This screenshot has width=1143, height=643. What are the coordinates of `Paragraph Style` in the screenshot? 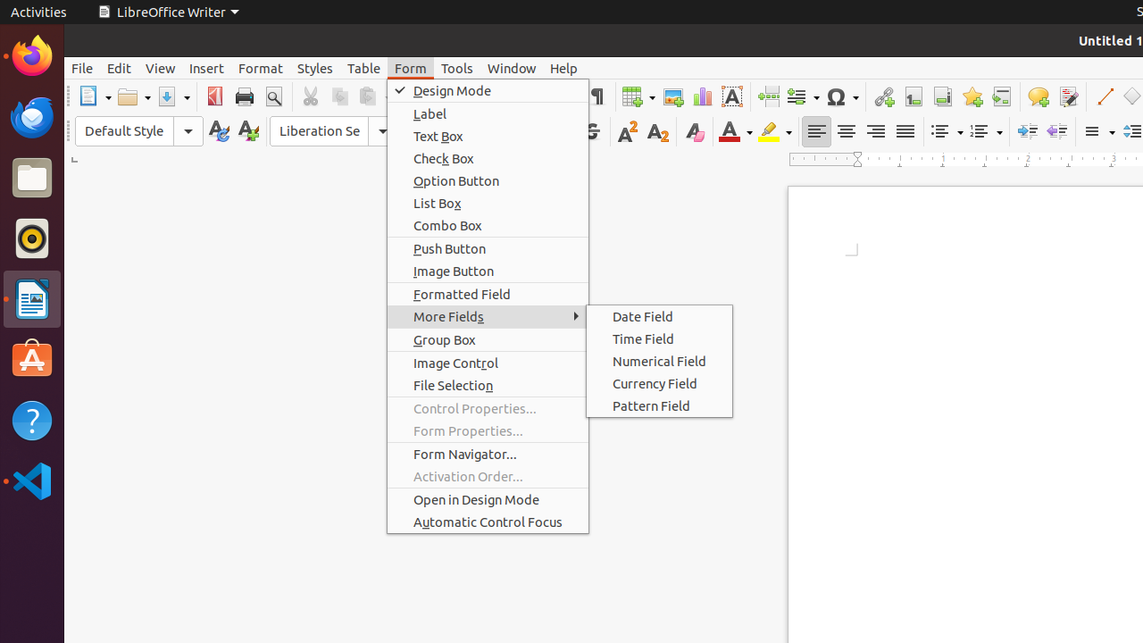 It's located at (139, 131).